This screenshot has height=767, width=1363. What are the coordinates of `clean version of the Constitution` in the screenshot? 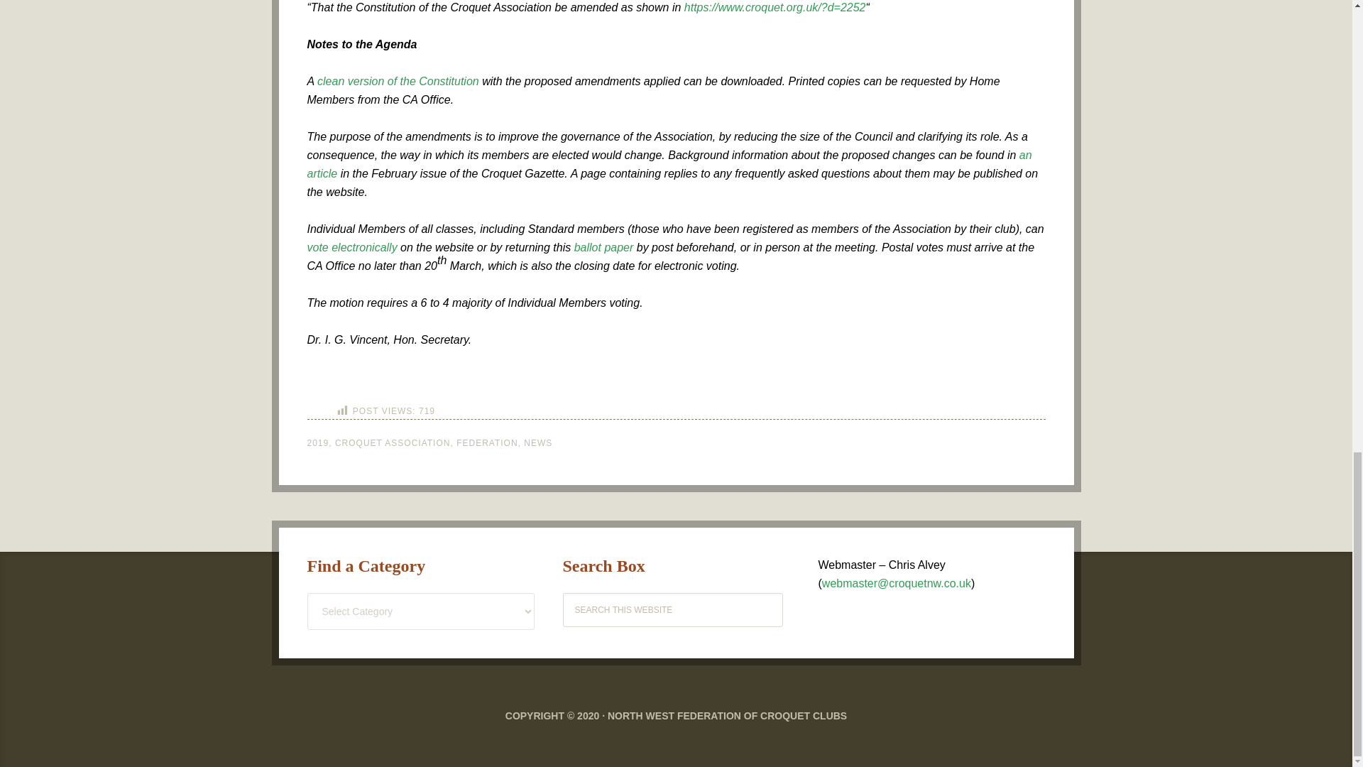 It's located at (398, 81).